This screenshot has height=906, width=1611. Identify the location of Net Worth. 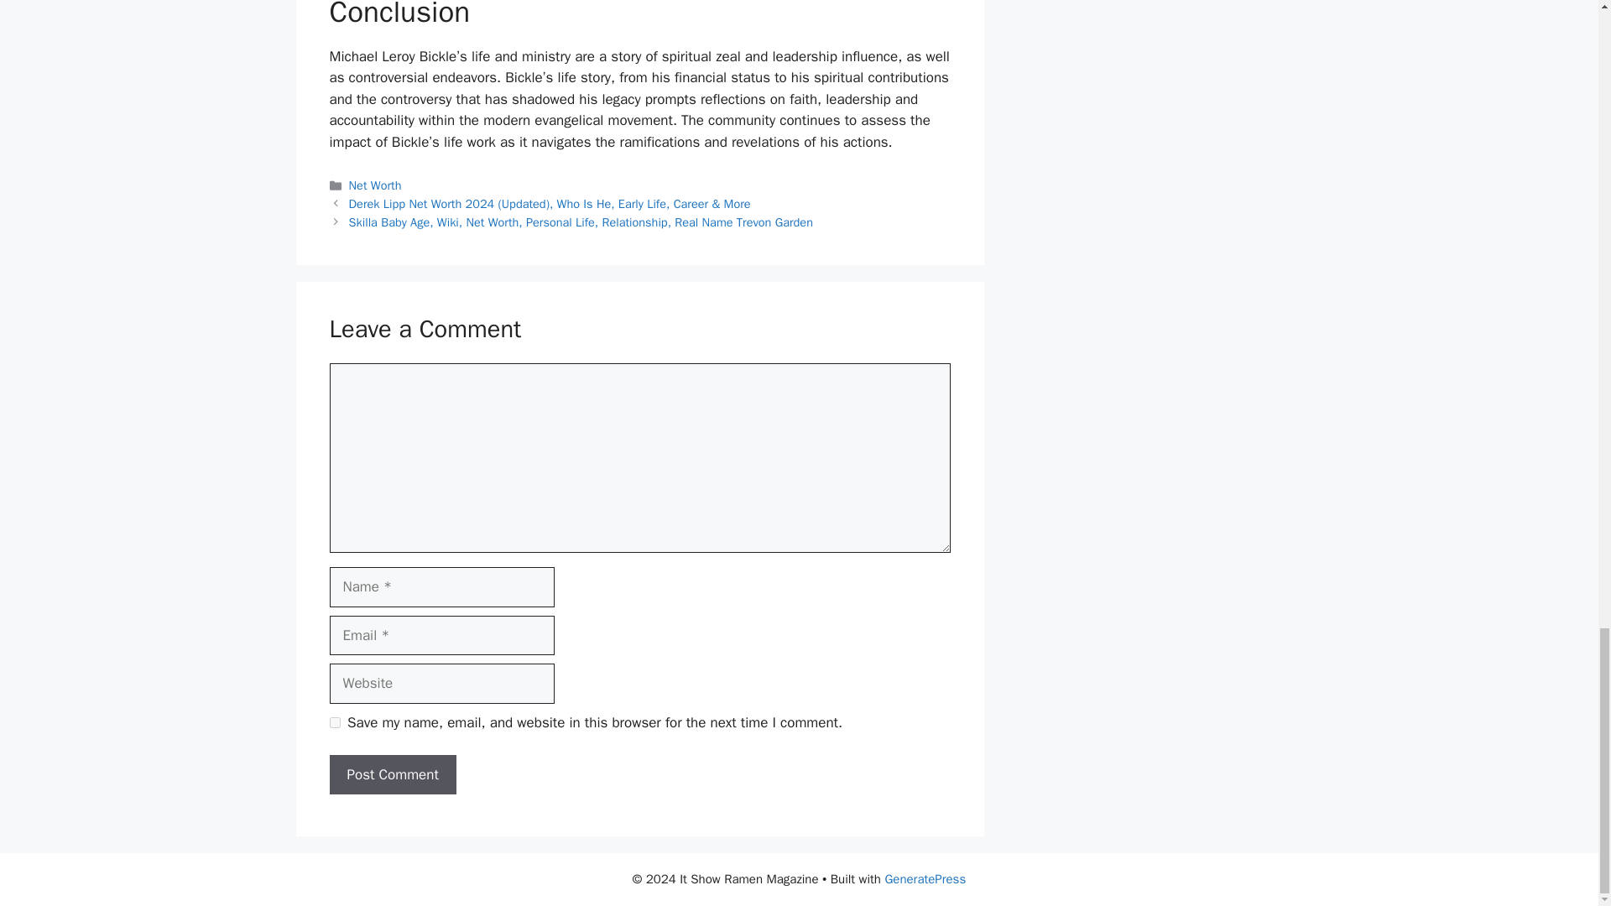
(375, 185).